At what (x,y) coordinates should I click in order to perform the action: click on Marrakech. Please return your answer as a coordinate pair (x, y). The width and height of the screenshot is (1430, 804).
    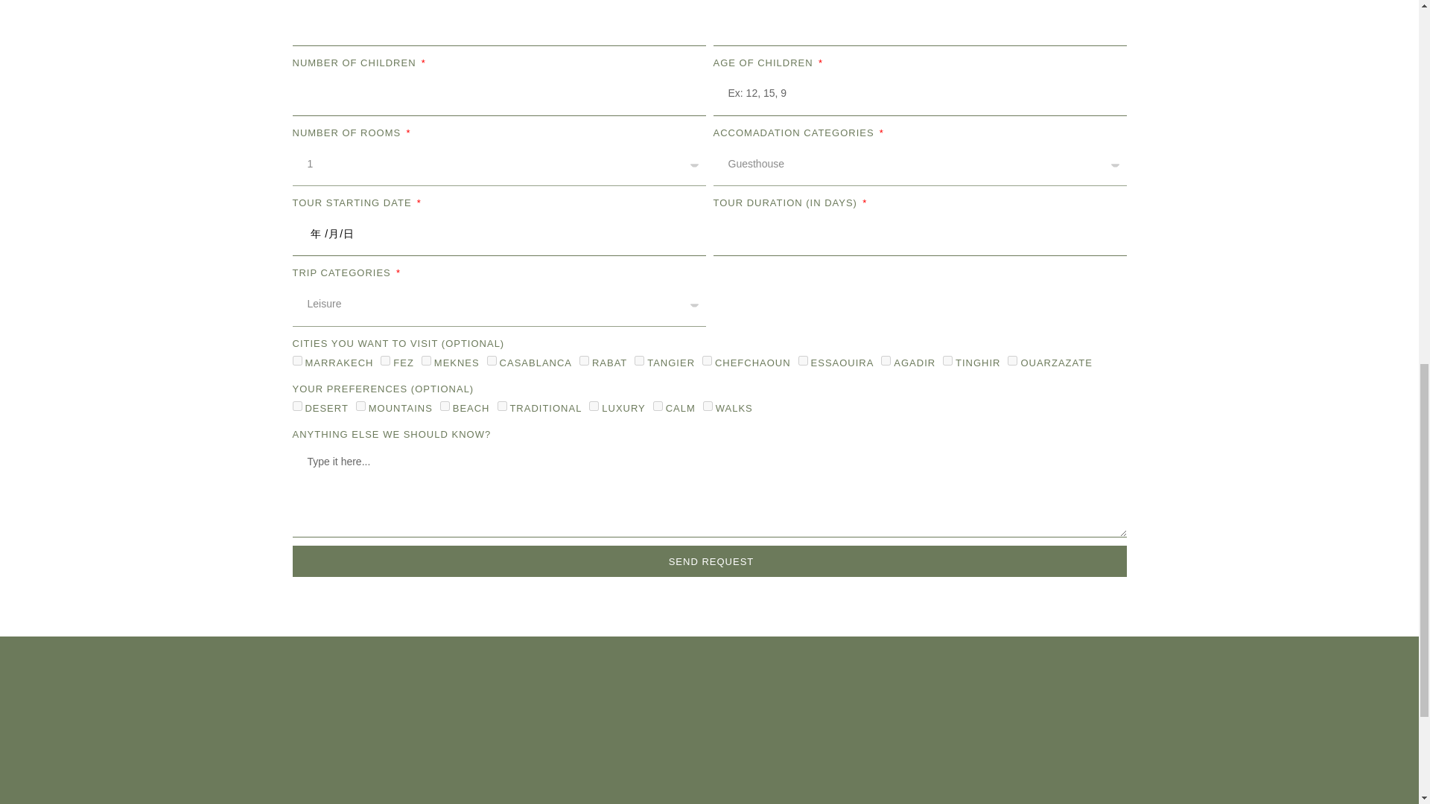
    Looking at the image, I should click on (296, 360).